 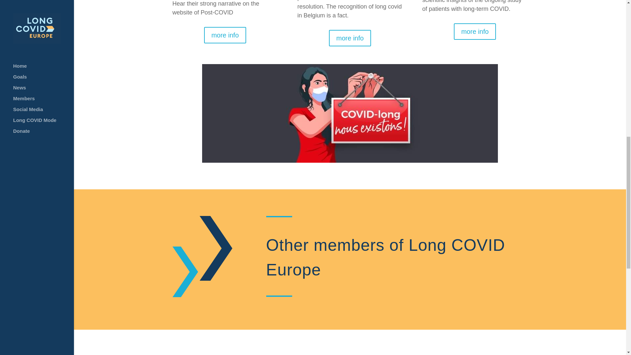 What do you see at coordinates (225, 35) in the screenshot?
I see `more info` at bounding box center [225, 35].